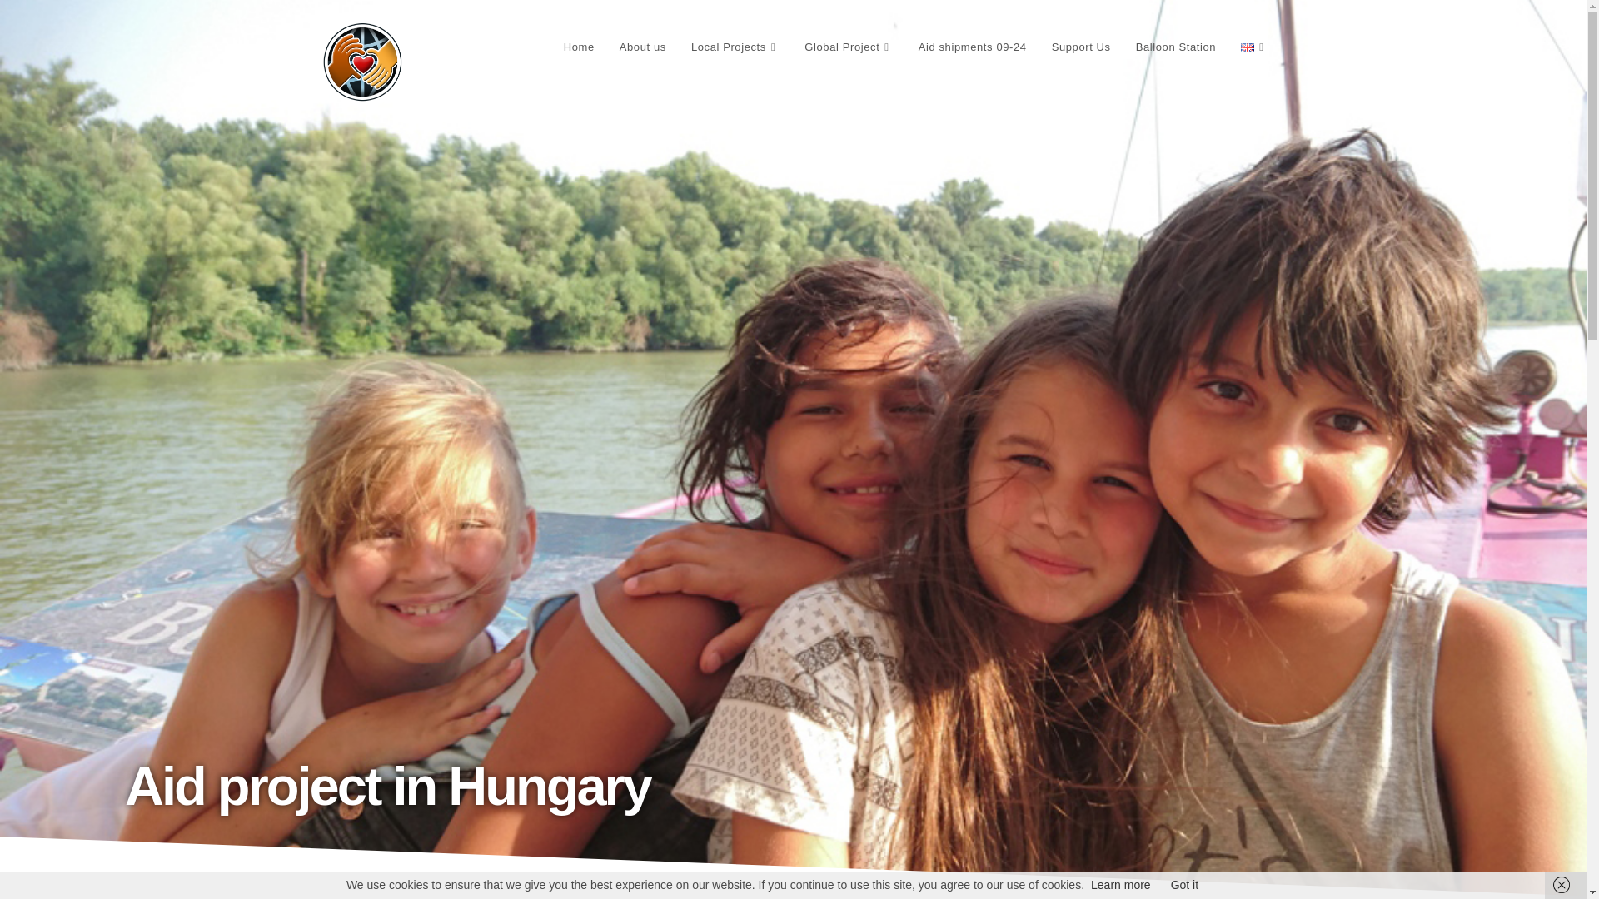  What do you see at coordinates (973, 47) in the screenshot?
I see `Aid shipments 09-24` at bounding box center [973, 47].